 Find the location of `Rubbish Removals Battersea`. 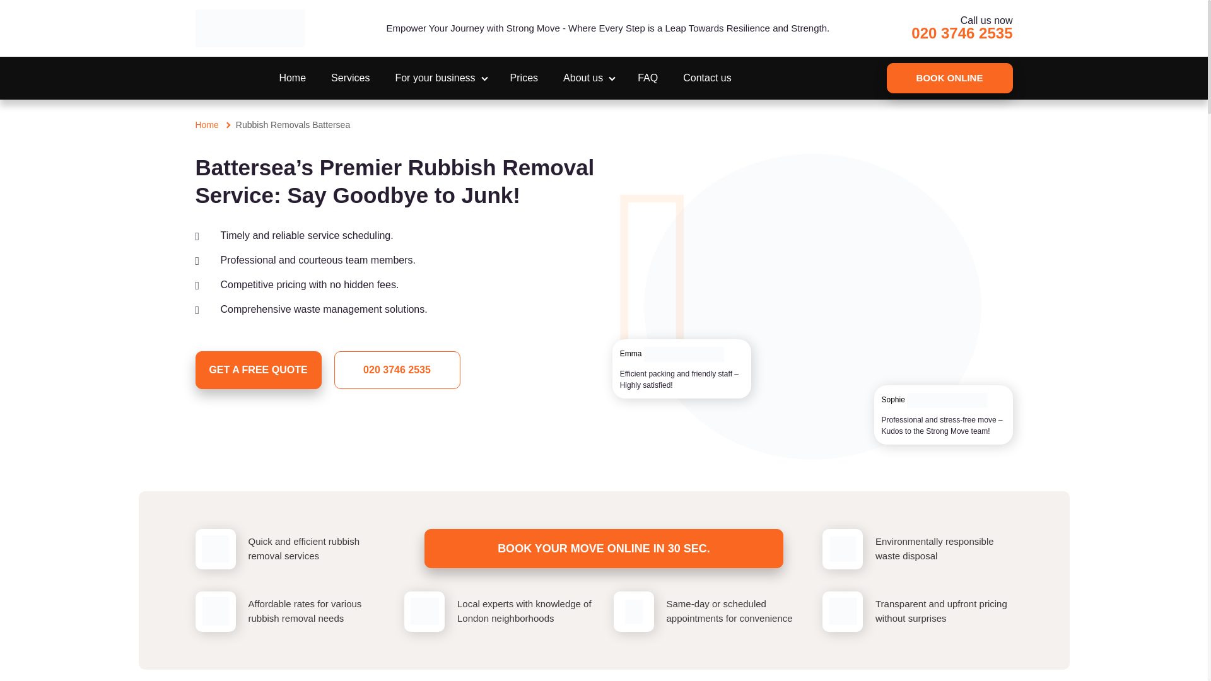

Rubbish Removals Battersea is located at coordinates (293, 125).